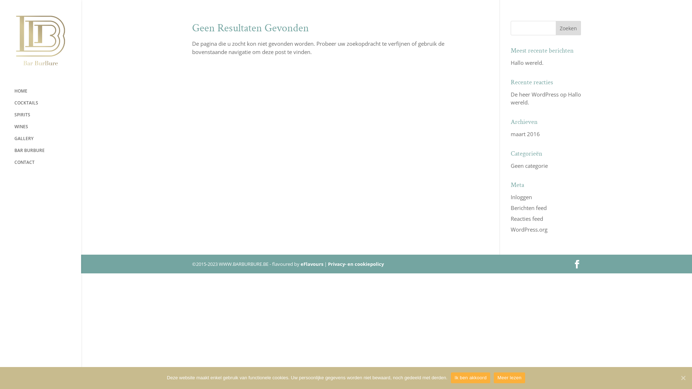  What do you see at coordinates (471, 378) in the screenshot?
I see `Ik ben akkoord` at bounding box center [471, 378].